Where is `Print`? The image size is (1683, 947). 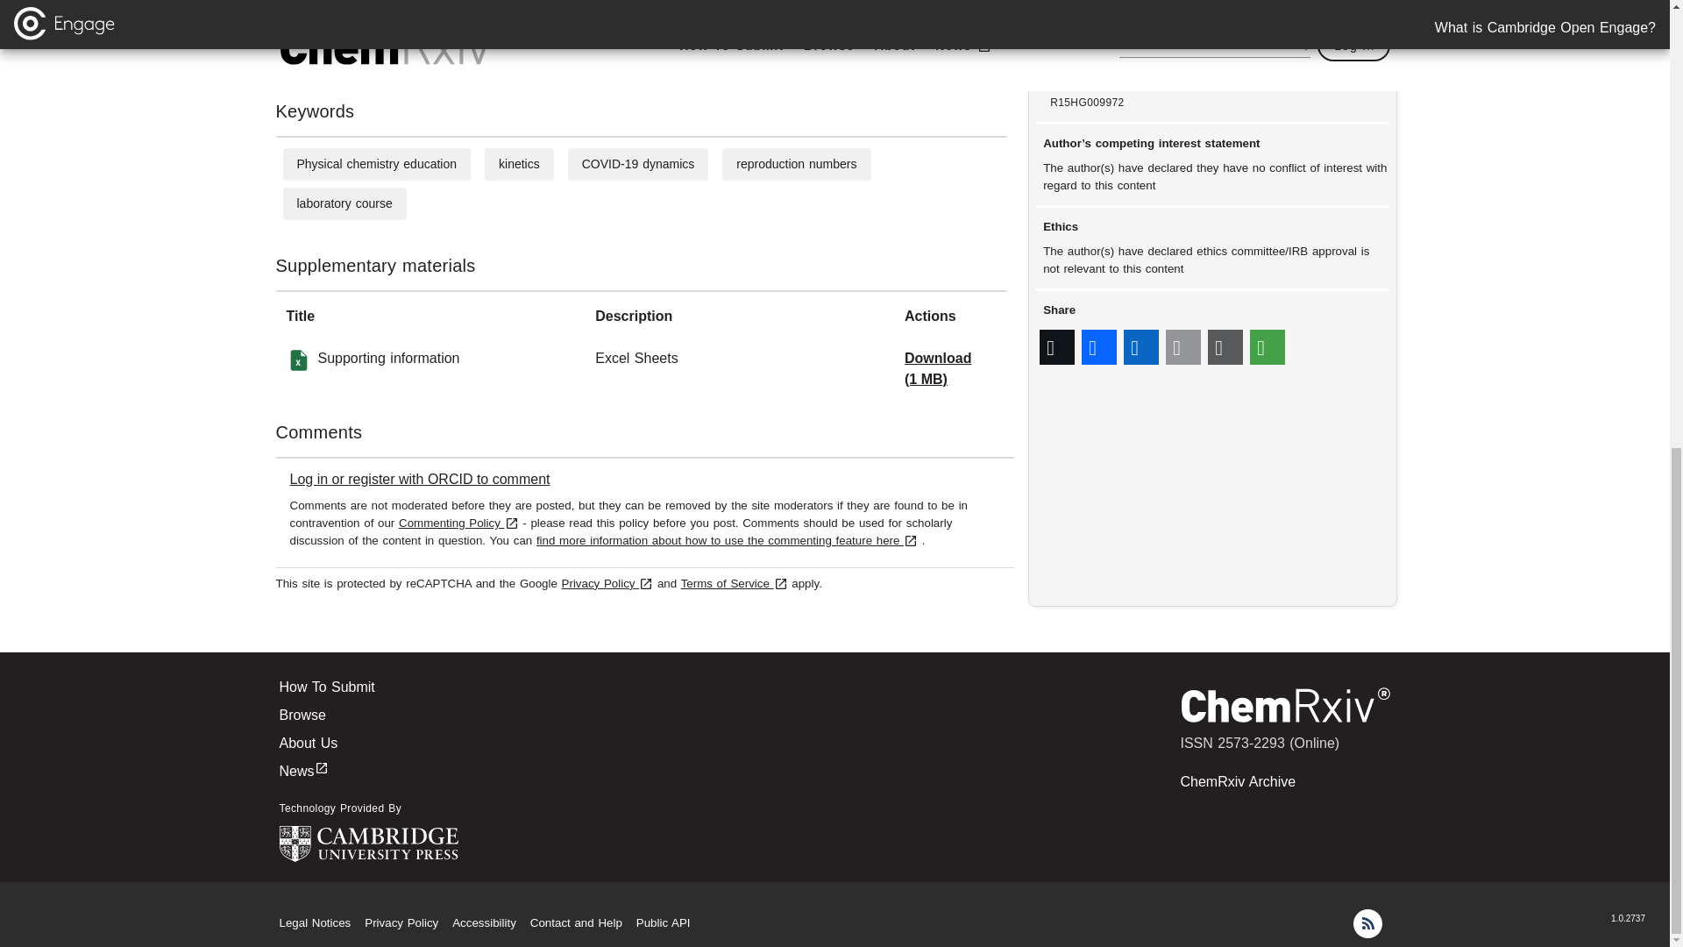 Print is located at coordinates (1225, 347).